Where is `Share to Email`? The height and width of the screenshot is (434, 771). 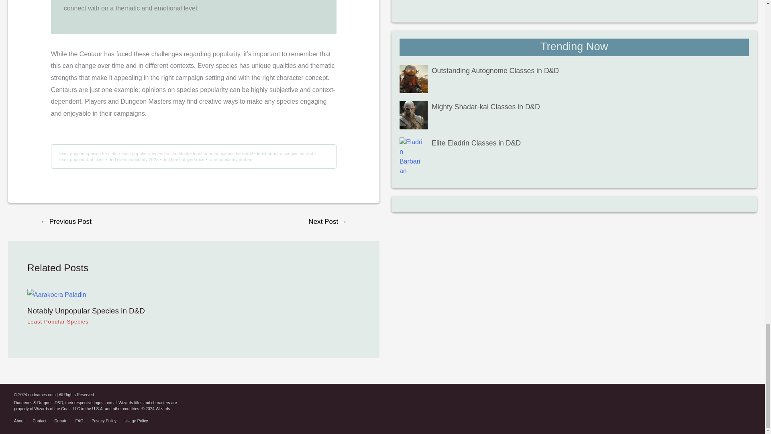
Share to Email is located at coordinates (743, 401).